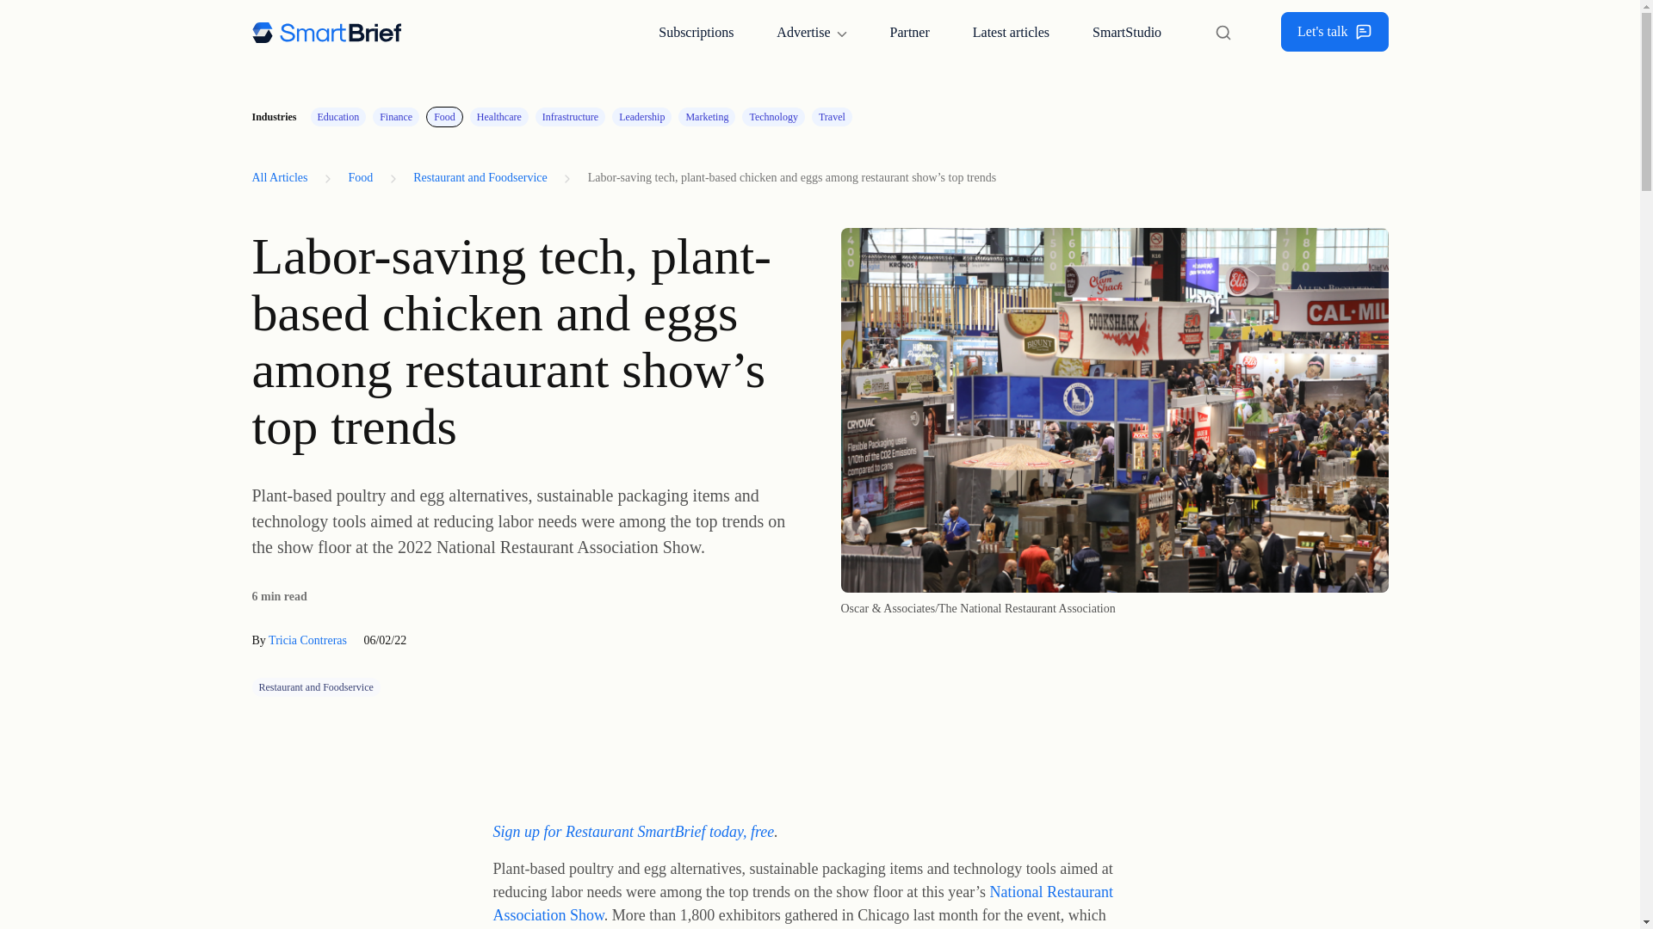 The height and width of the screenshot is (929, 1653). Describe the element at coordinates (1126, 32) in the screenshot. I see `SmartStudio` at that location.